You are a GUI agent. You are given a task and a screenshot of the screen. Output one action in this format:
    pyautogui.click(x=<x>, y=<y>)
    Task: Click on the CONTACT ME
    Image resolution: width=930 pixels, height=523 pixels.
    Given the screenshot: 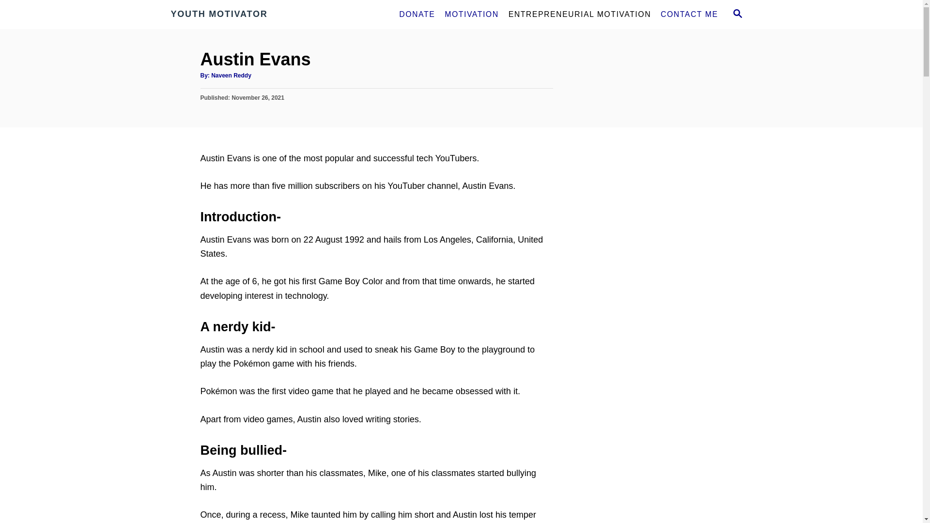 What is the action you would take?
    pyautogui.click(x=689, y=14)
    